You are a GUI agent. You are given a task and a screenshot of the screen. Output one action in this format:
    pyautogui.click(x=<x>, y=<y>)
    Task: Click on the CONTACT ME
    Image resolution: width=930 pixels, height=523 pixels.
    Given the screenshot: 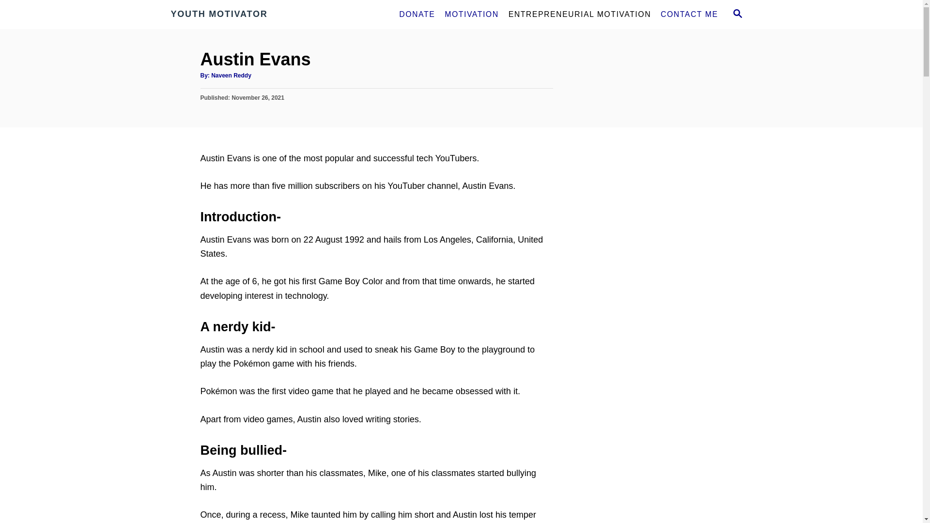 What is the action you would take?
    pyautogui.click(x=689, y=14)
    